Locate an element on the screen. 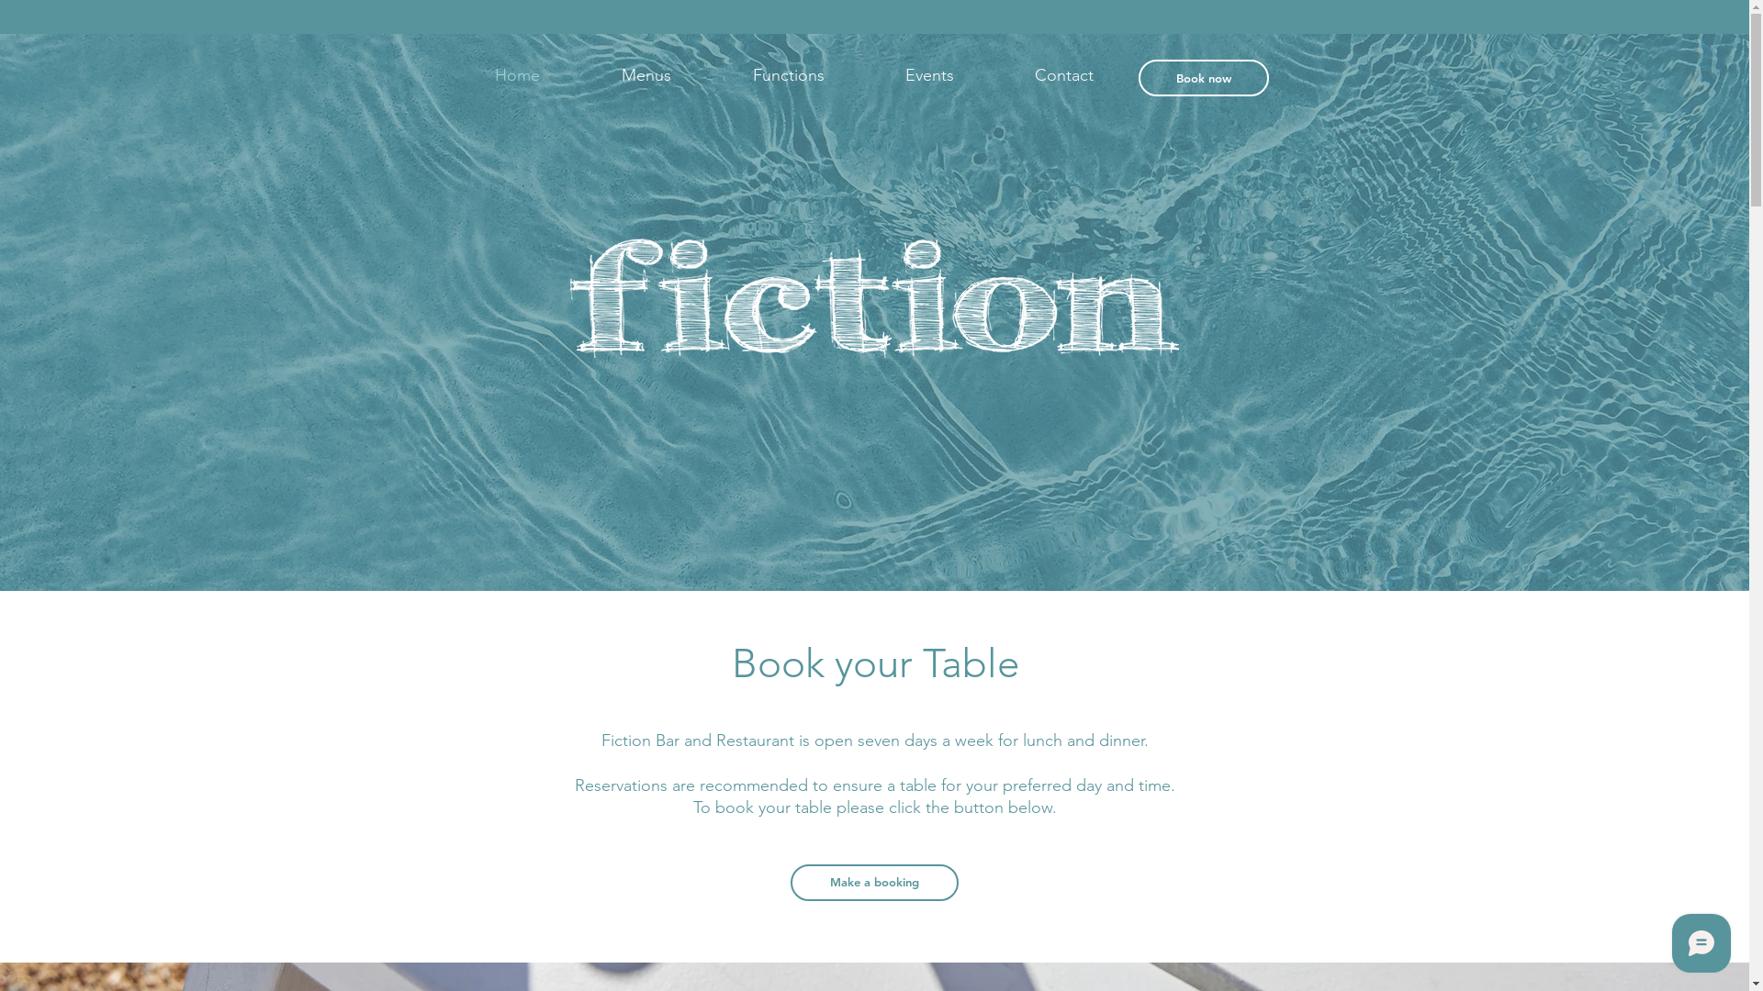  Make a booking is located at coordinates (874, 883).